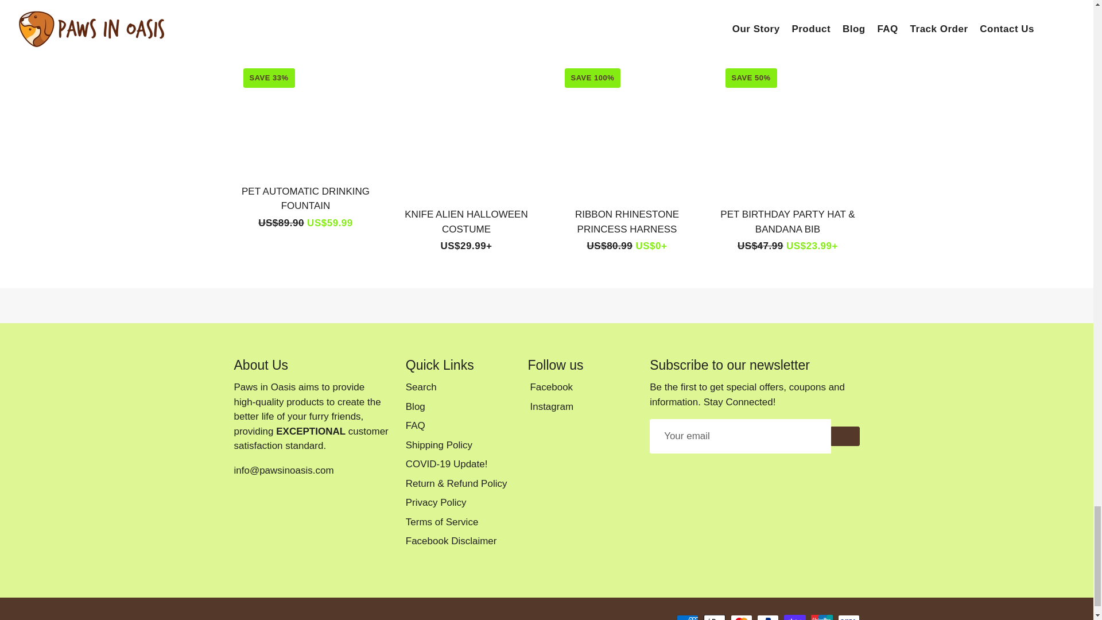  What do you see at coordinates (688, 618) in the screenshot?
I see `American Express` at bounding box center [688, 618].